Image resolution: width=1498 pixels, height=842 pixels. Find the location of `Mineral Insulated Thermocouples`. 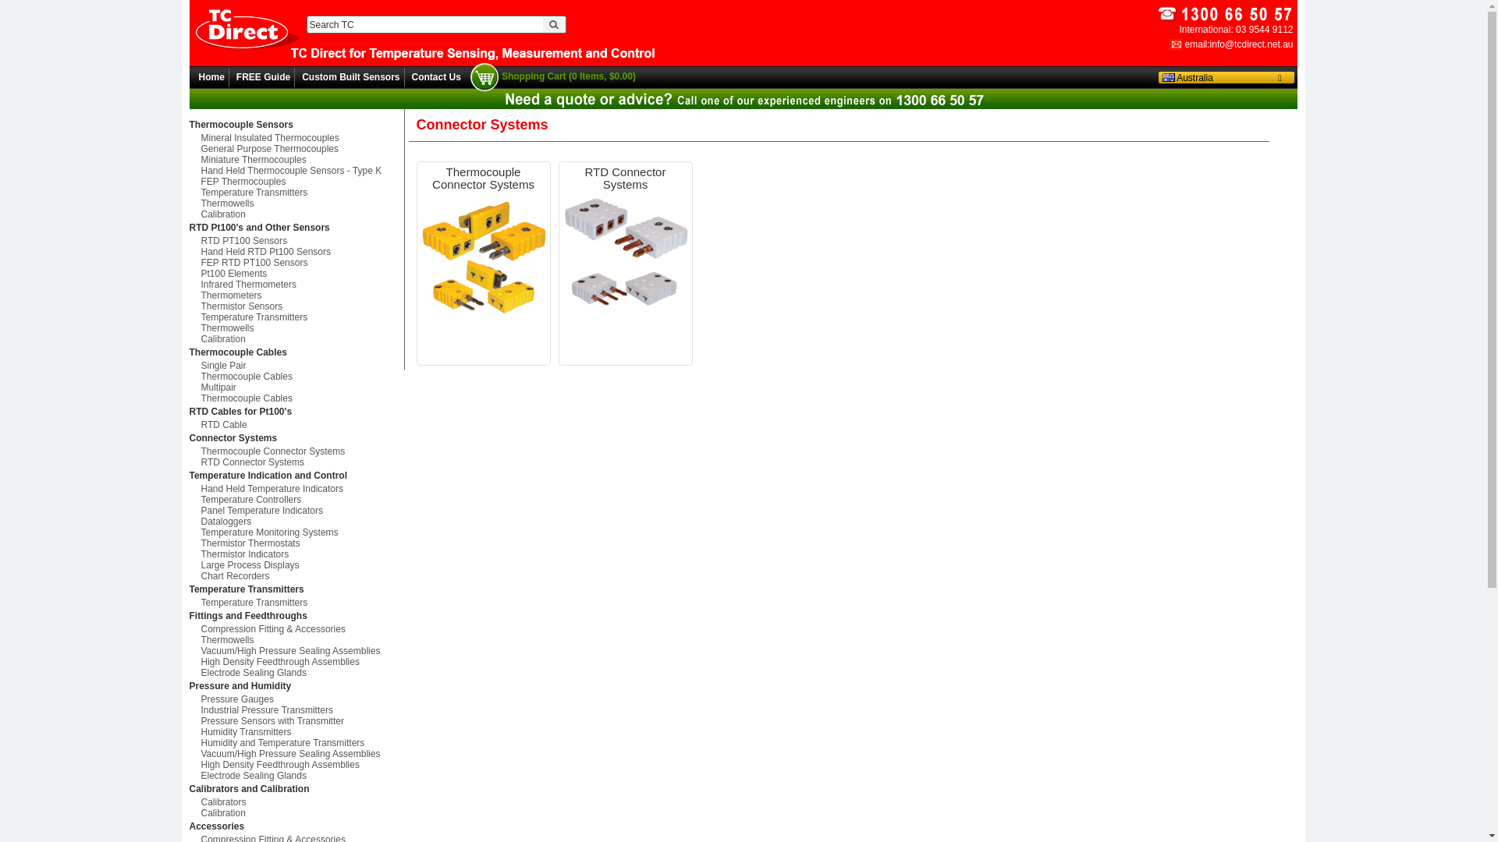

Mineral Insulated Thermocouples is located at coordinates (296, 138).